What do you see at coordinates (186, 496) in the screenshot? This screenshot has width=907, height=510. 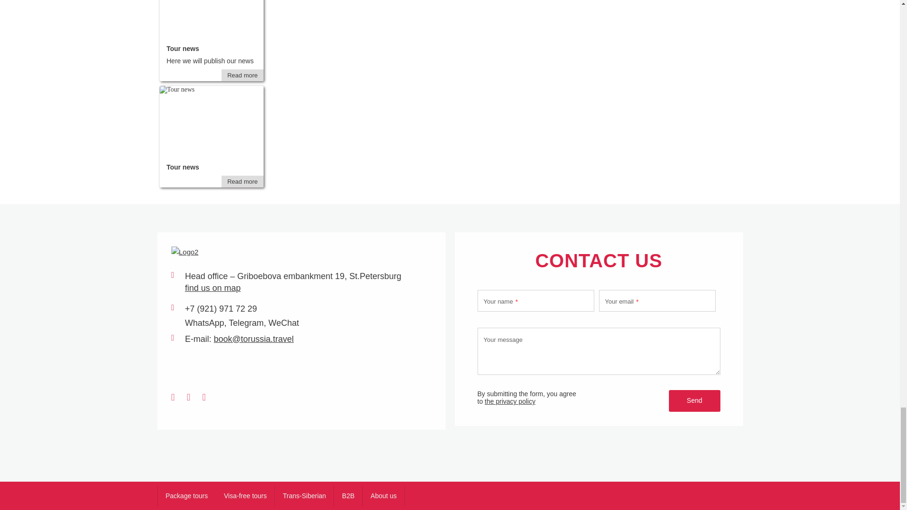 I see `Package tours ` at bounding box center [186, 496].